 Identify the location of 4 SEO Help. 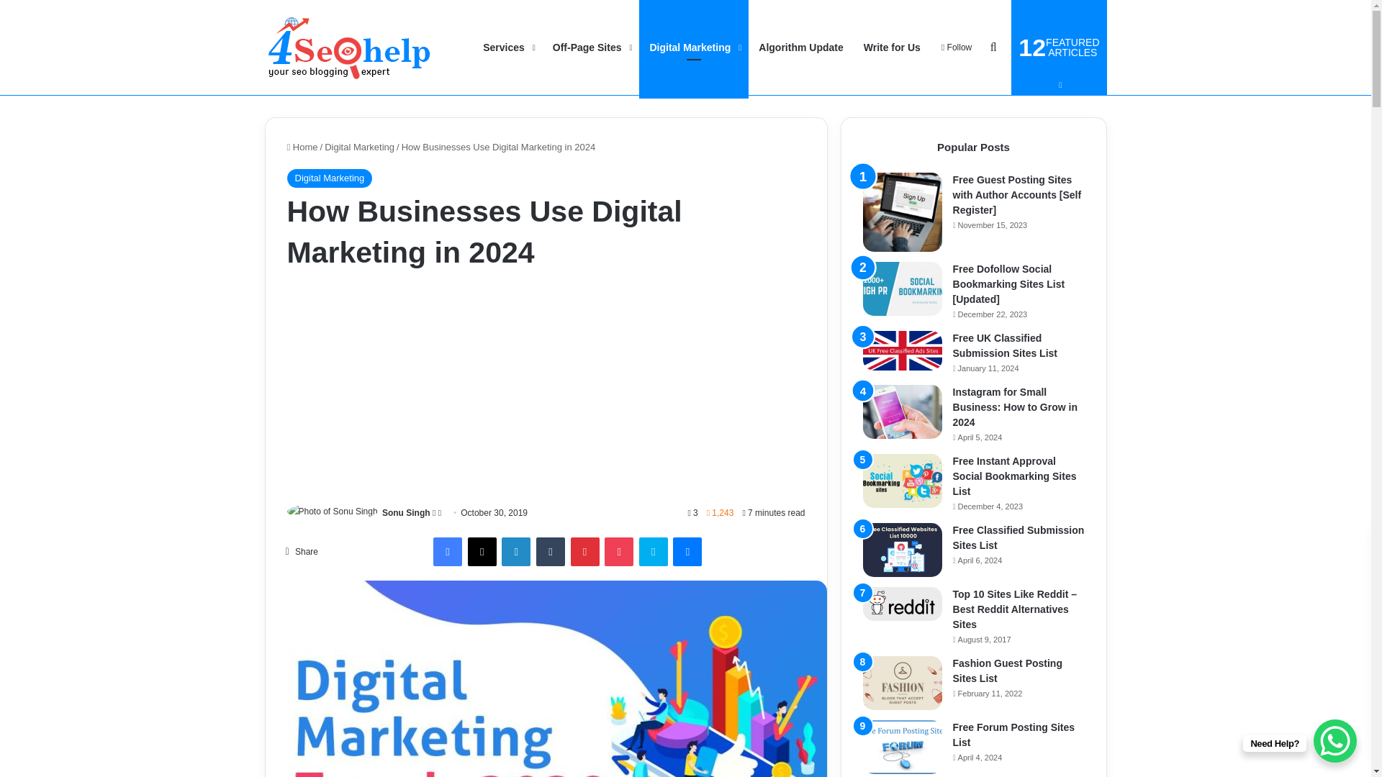
(349, 47).